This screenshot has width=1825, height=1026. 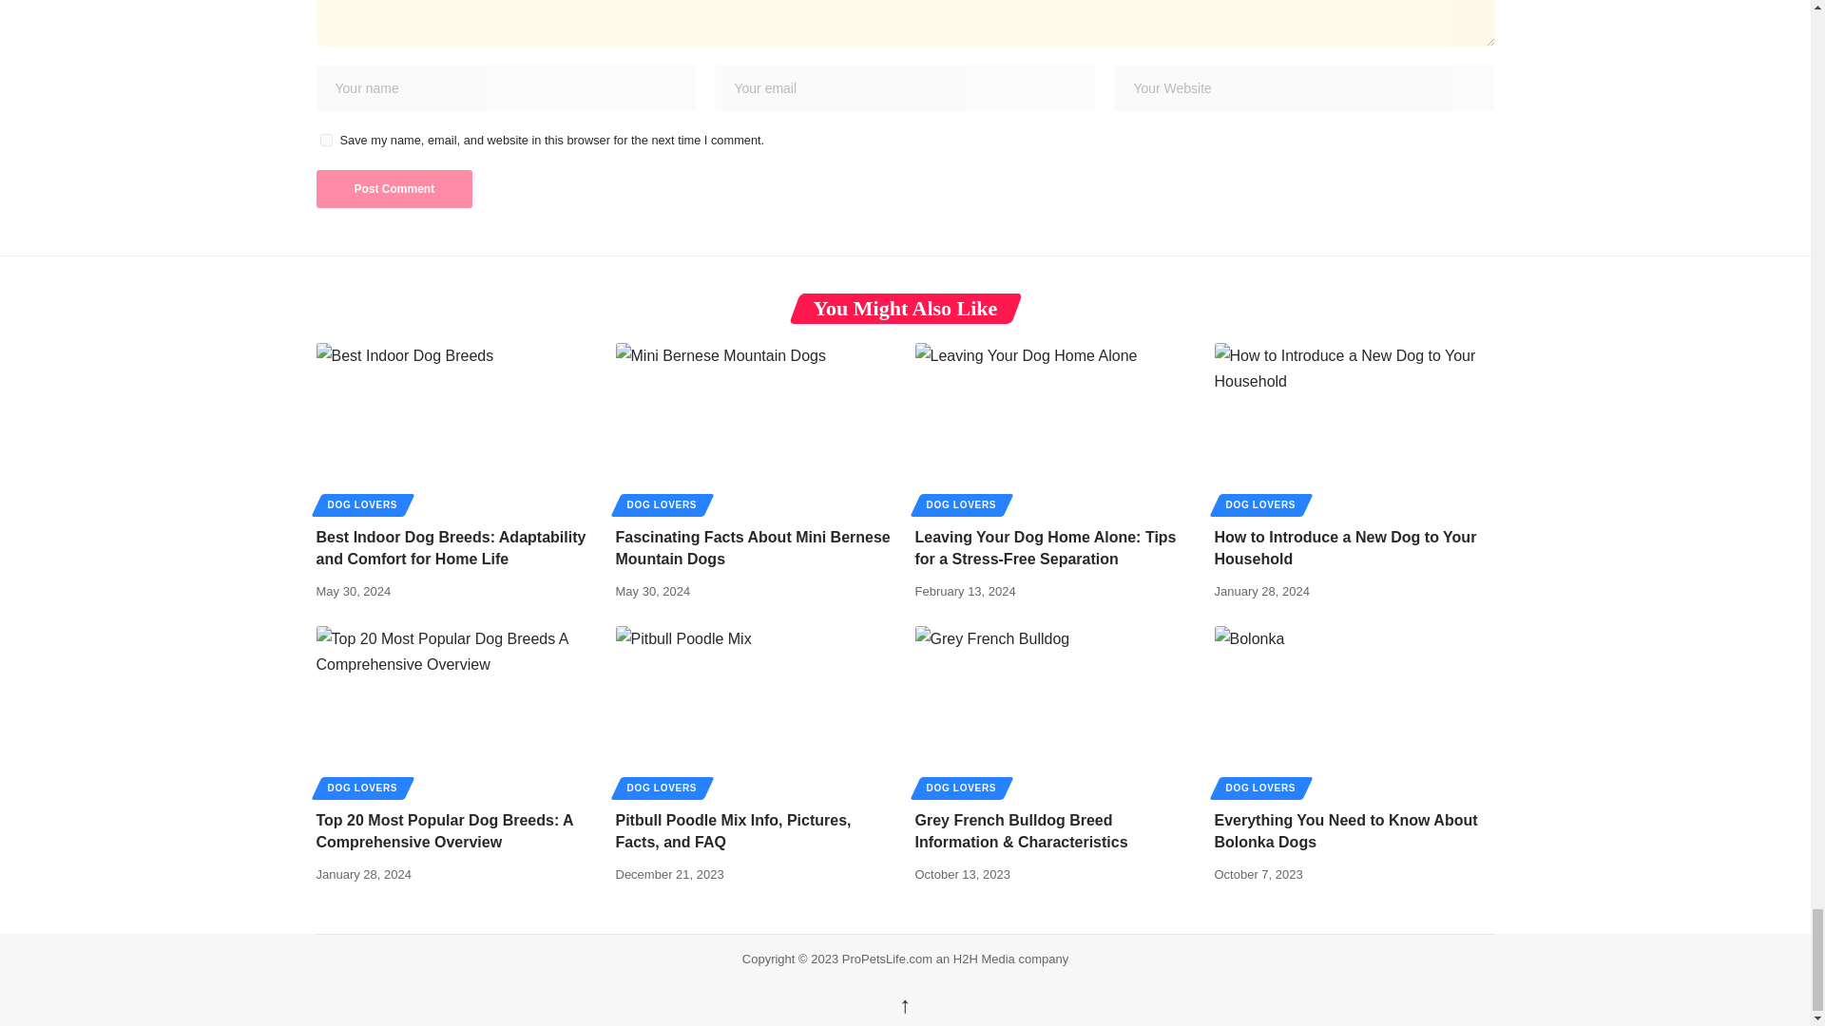 What do you see at coordinates (756, 709) in the screenshot?
I see `Pitbull Poodle Mix Info, Pictures, Facts, and FAQ` at bounding box center [756, 709].